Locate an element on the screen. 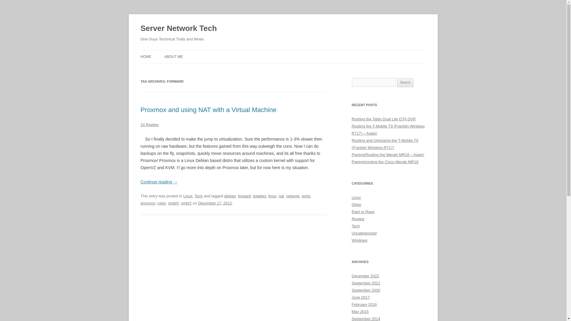  forward is located at coordinates (244, 196).